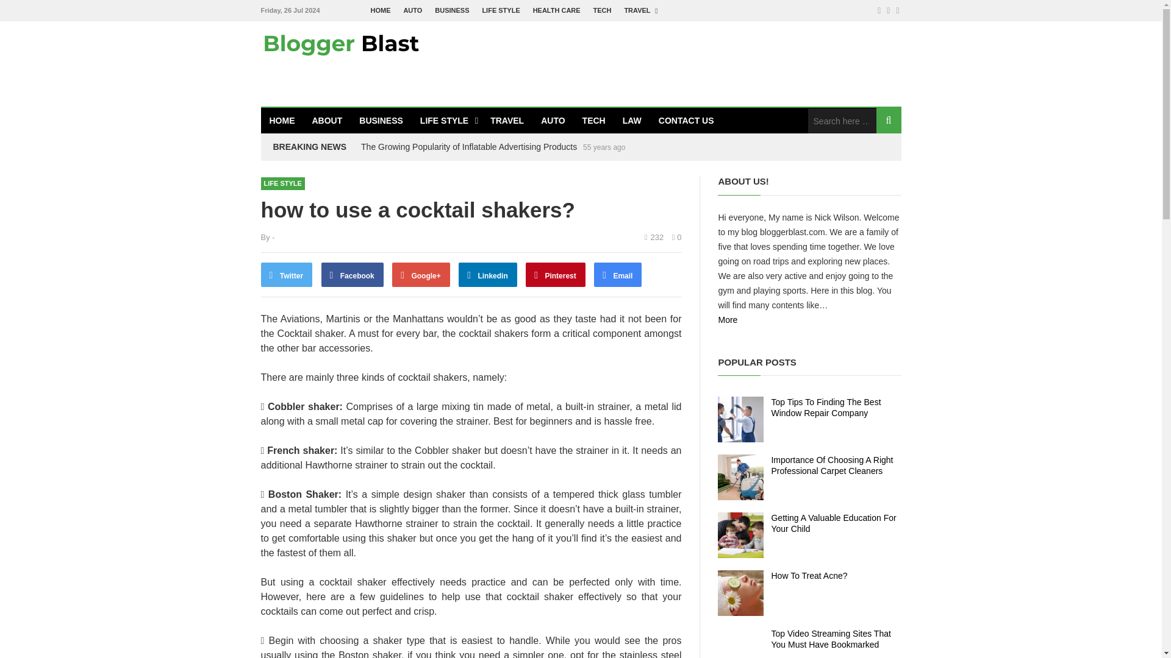 Image resolution: width=1171 pixels, height=658 pixels. What do you see at coordinates (842, 121) in the screenshot?
I see `Search for:` at bounding box center [842, 121].